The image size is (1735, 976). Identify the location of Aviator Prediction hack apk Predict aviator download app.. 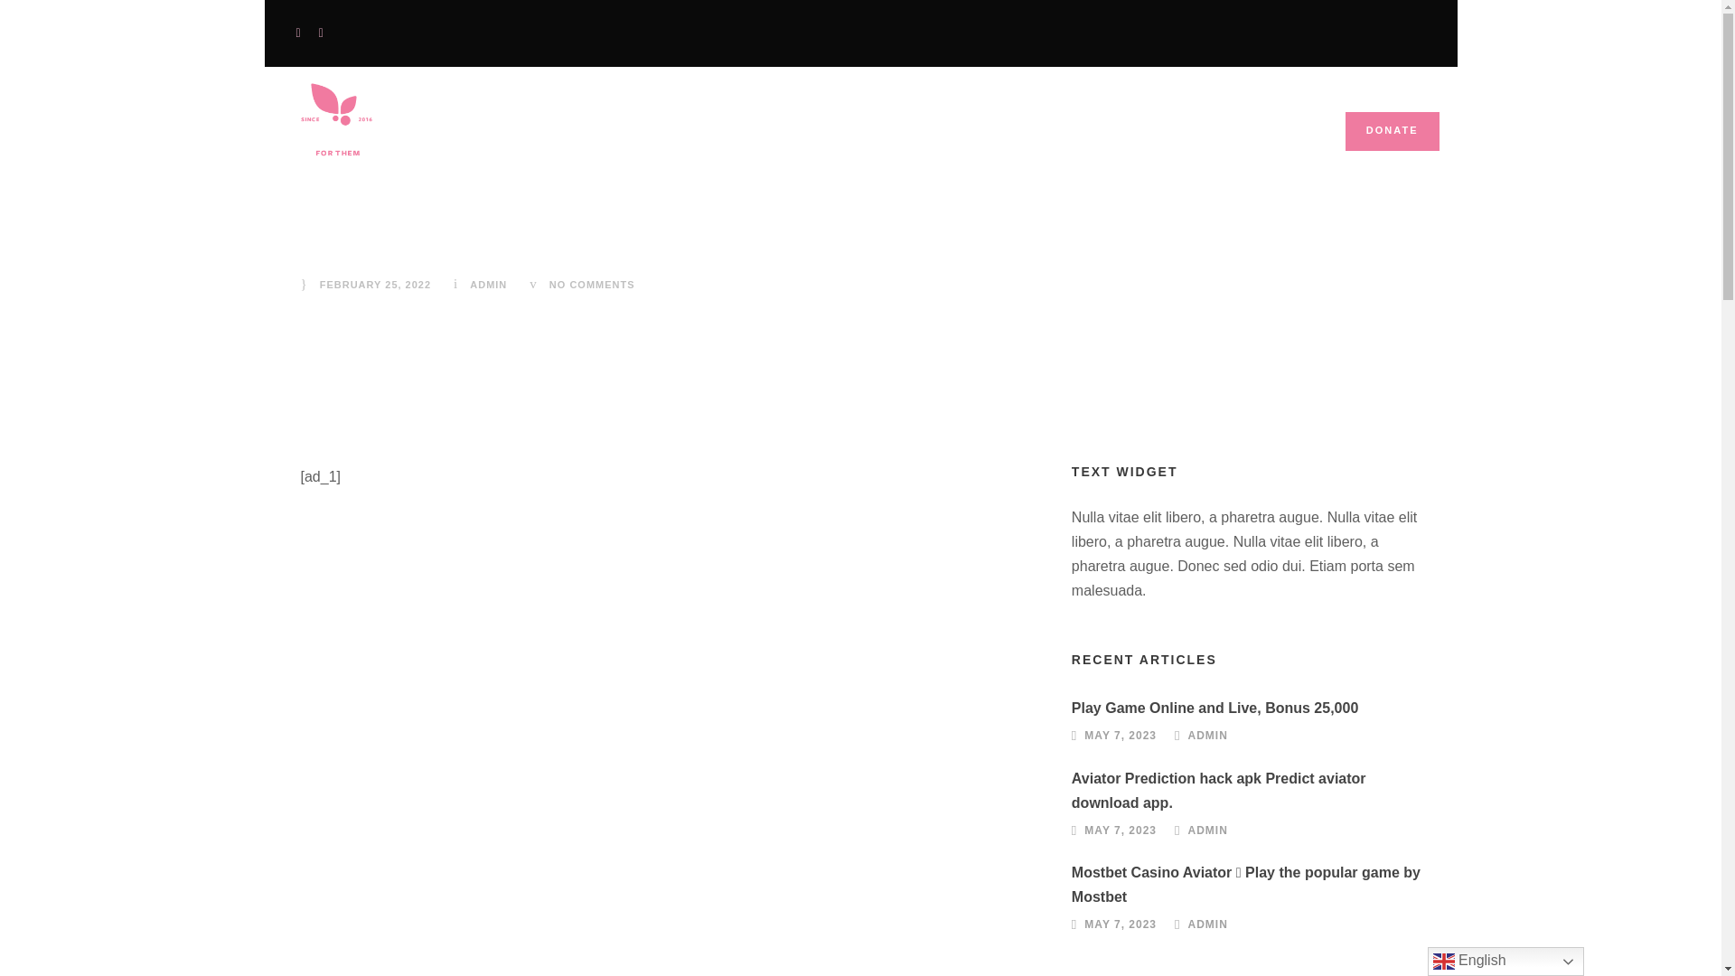
(1219, 790).